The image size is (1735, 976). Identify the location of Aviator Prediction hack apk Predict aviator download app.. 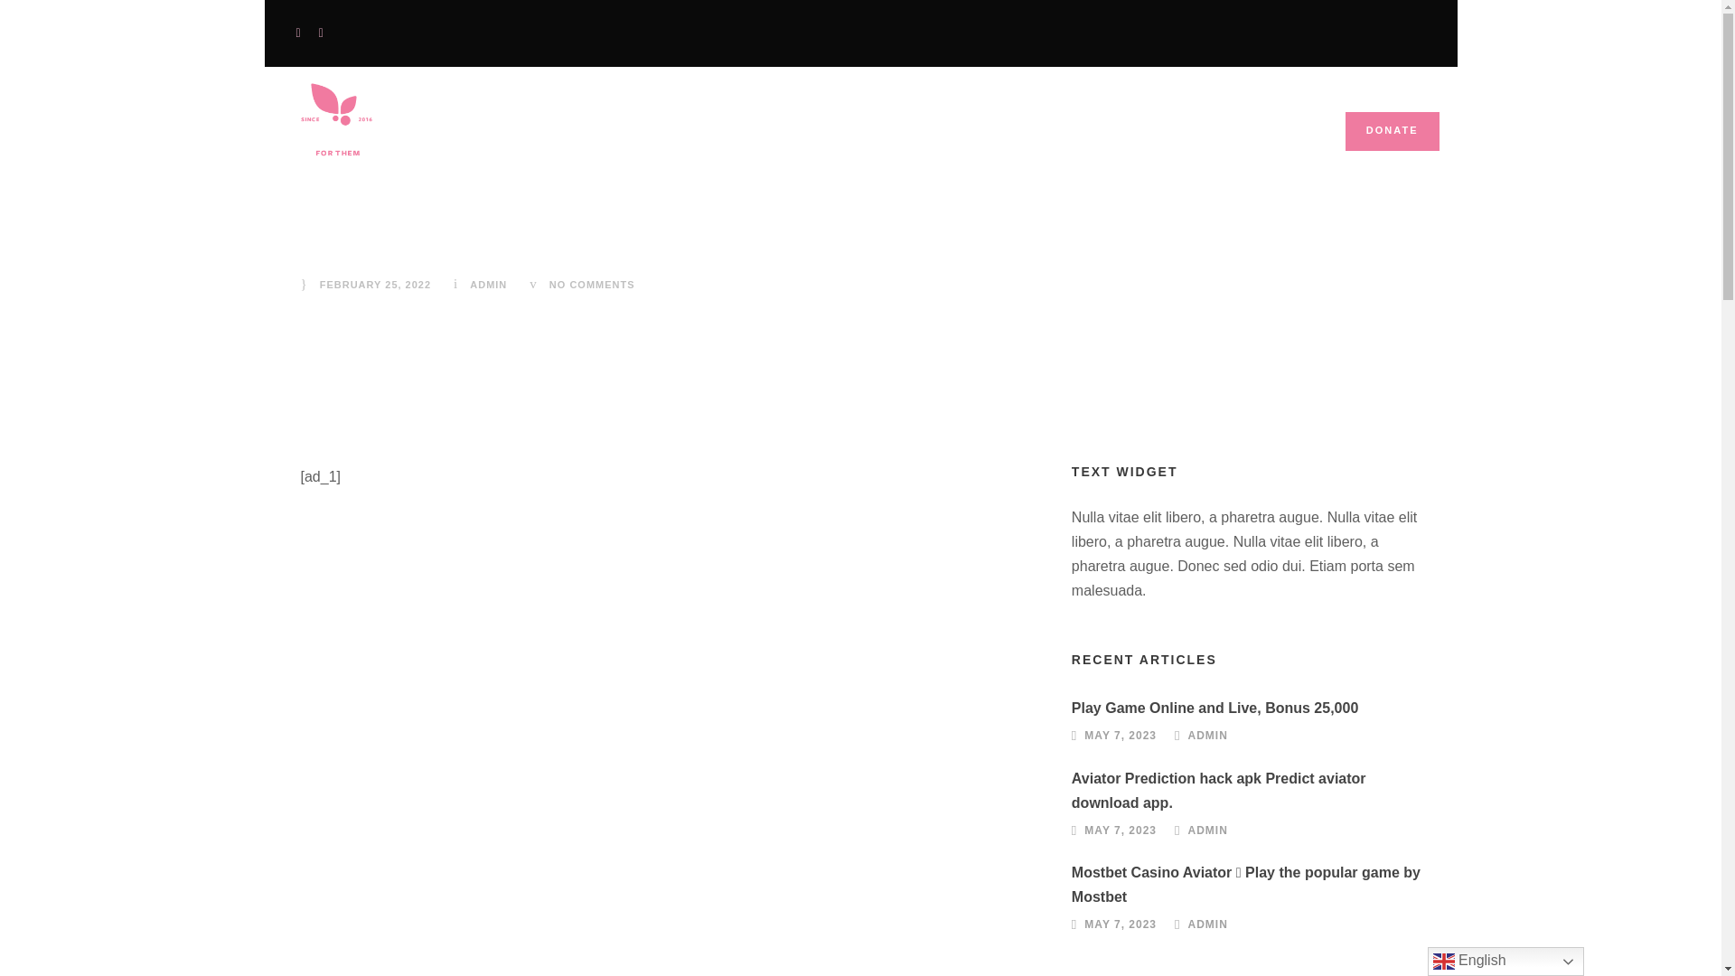
(1219, 790).